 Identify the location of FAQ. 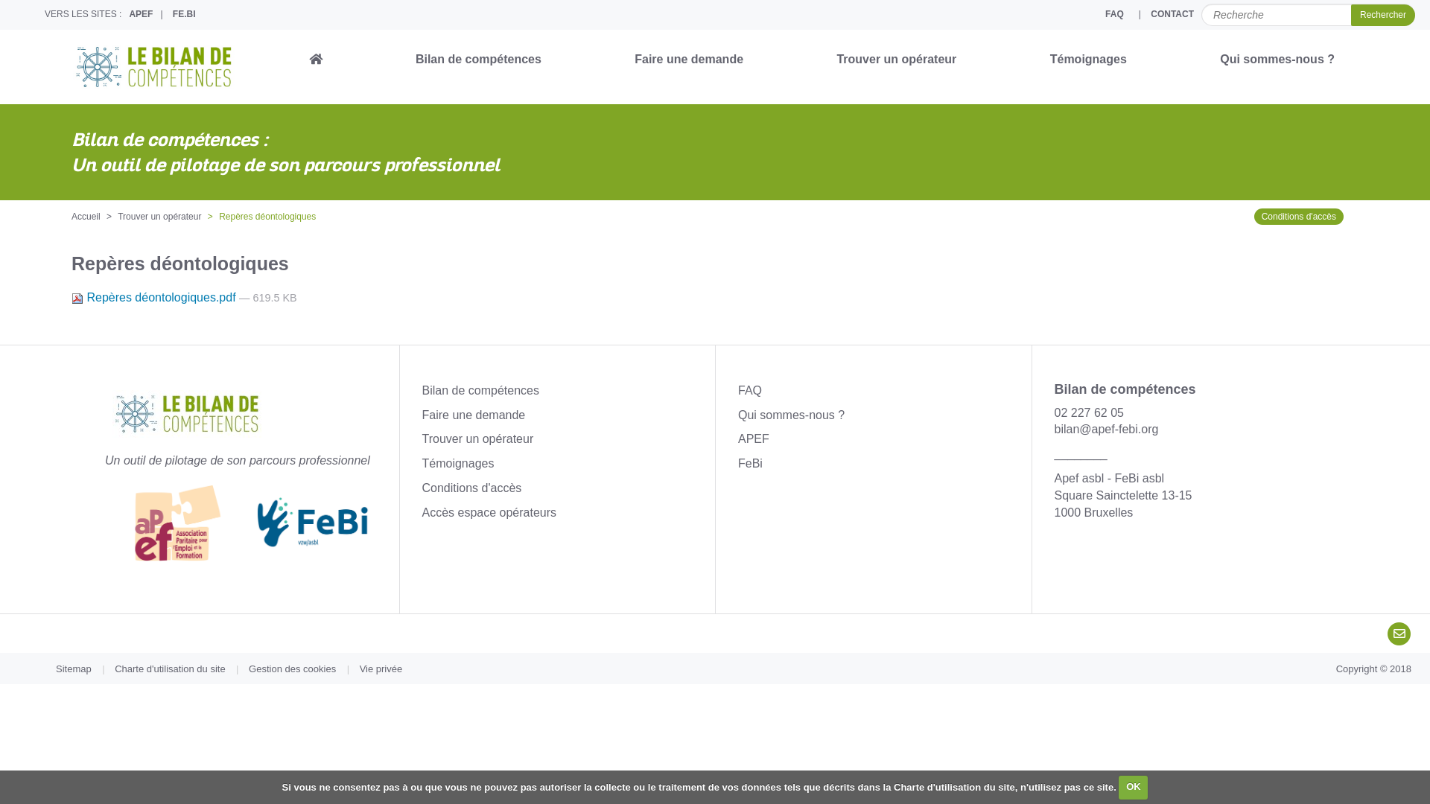
(1114, 15).